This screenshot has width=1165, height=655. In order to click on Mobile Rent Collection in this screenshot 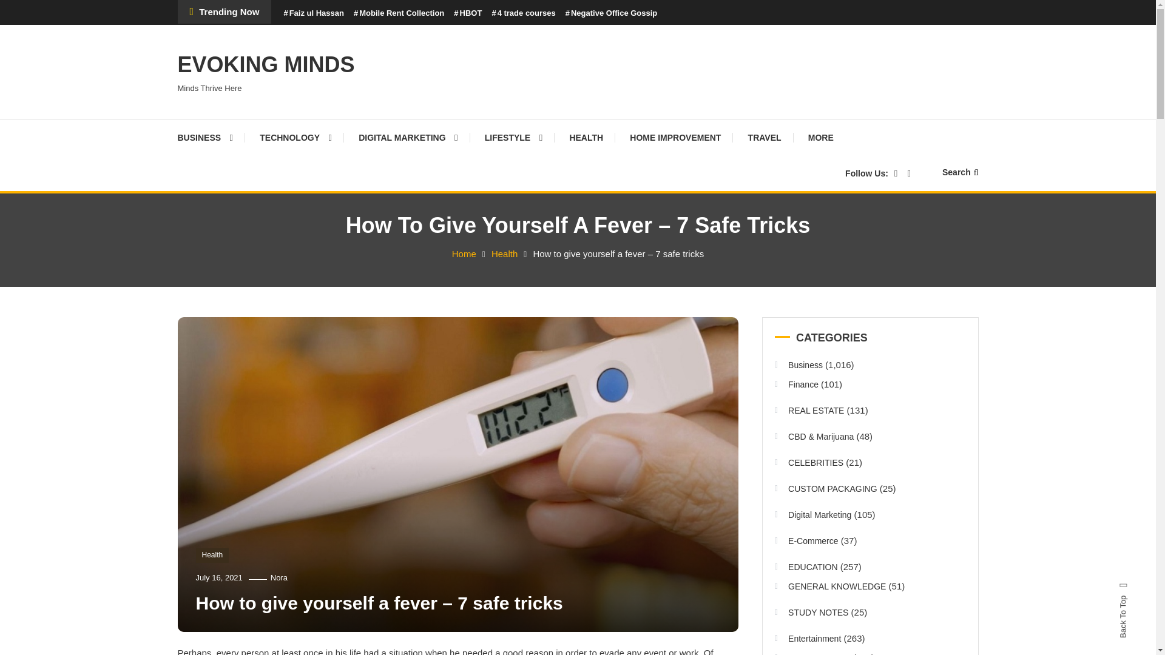, I will do `click(399, 13)`.